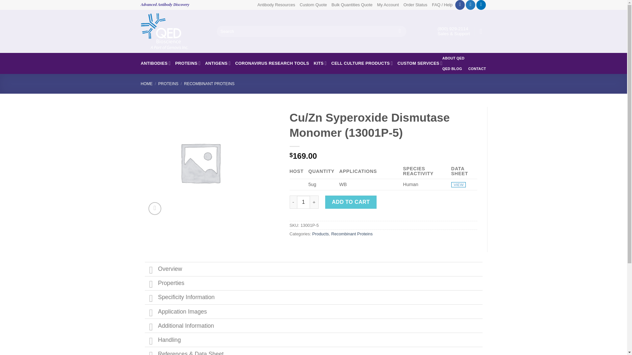 This screenshot has height=355, width=632. Describe the element at coordinates (470, 5) in the screenshot. I see `Follow on Twitter` at that location.